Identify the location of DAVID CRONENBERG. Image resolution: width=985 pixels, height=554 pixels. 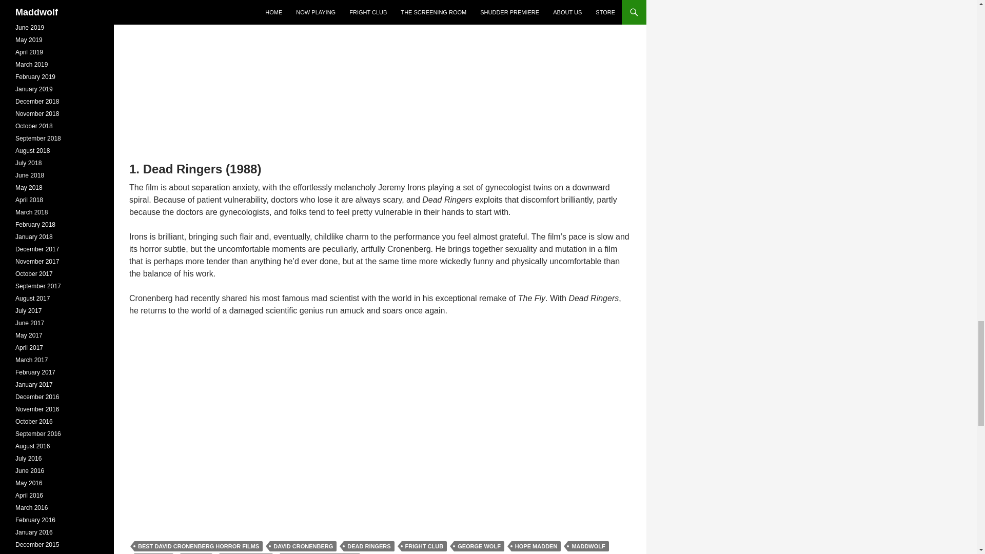
(303, 546).